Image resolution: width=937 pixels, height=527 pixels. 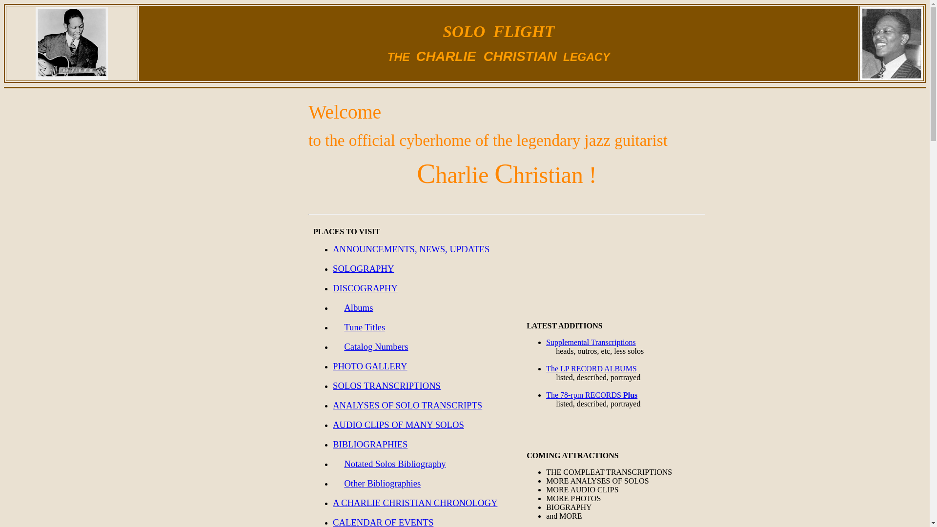 What do you see at coordinates (370, 367) in the screenshot?
I see `PHOTO GALLERY` at bounding box center [370, 367].